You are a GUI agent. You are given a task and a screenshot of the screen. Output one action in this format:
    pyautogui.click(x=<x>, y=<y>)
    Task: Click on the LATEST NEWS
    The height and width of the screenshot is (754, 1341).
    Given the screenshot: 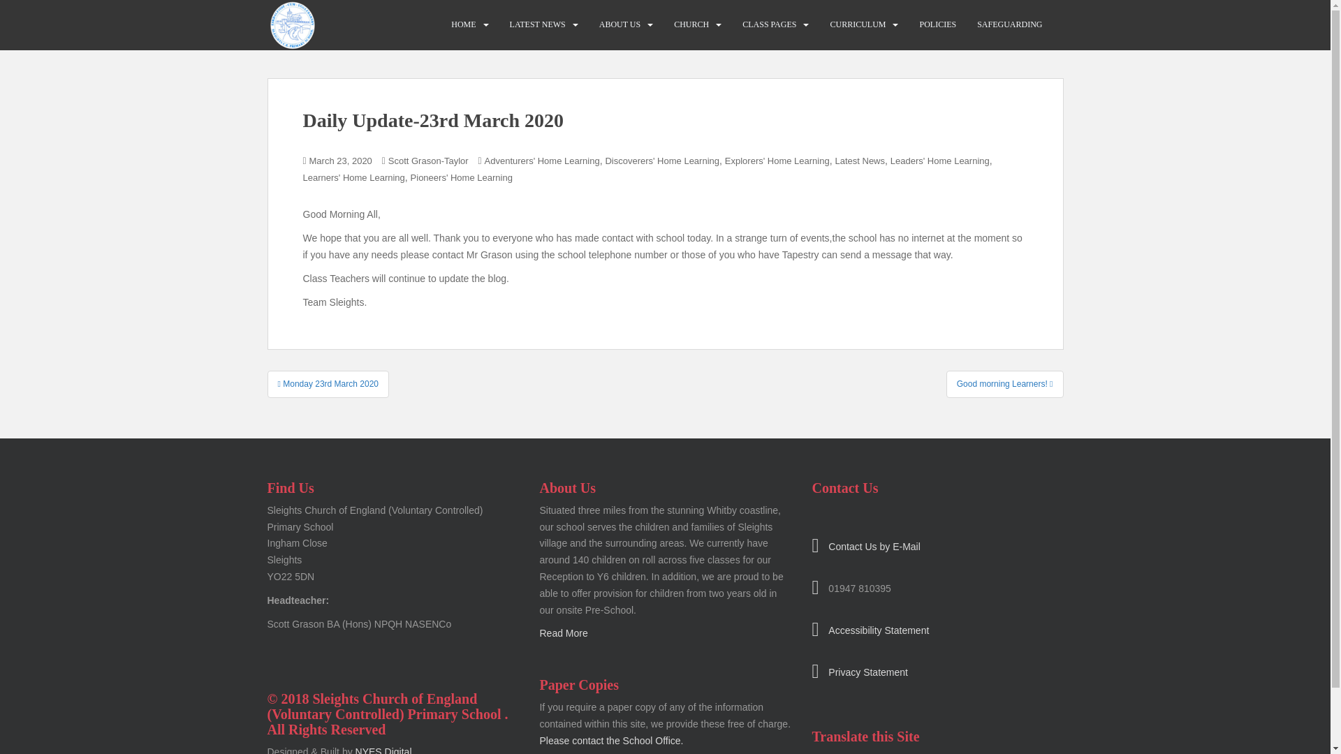 What is the action you would take?
    pyautogui.click(x=538, y=24)
    